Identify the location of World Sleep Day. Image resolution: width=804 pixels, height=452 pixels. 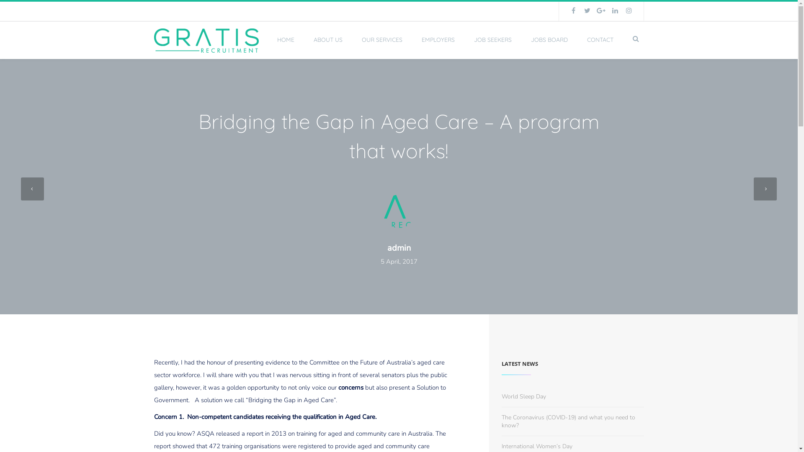
(524, 397).